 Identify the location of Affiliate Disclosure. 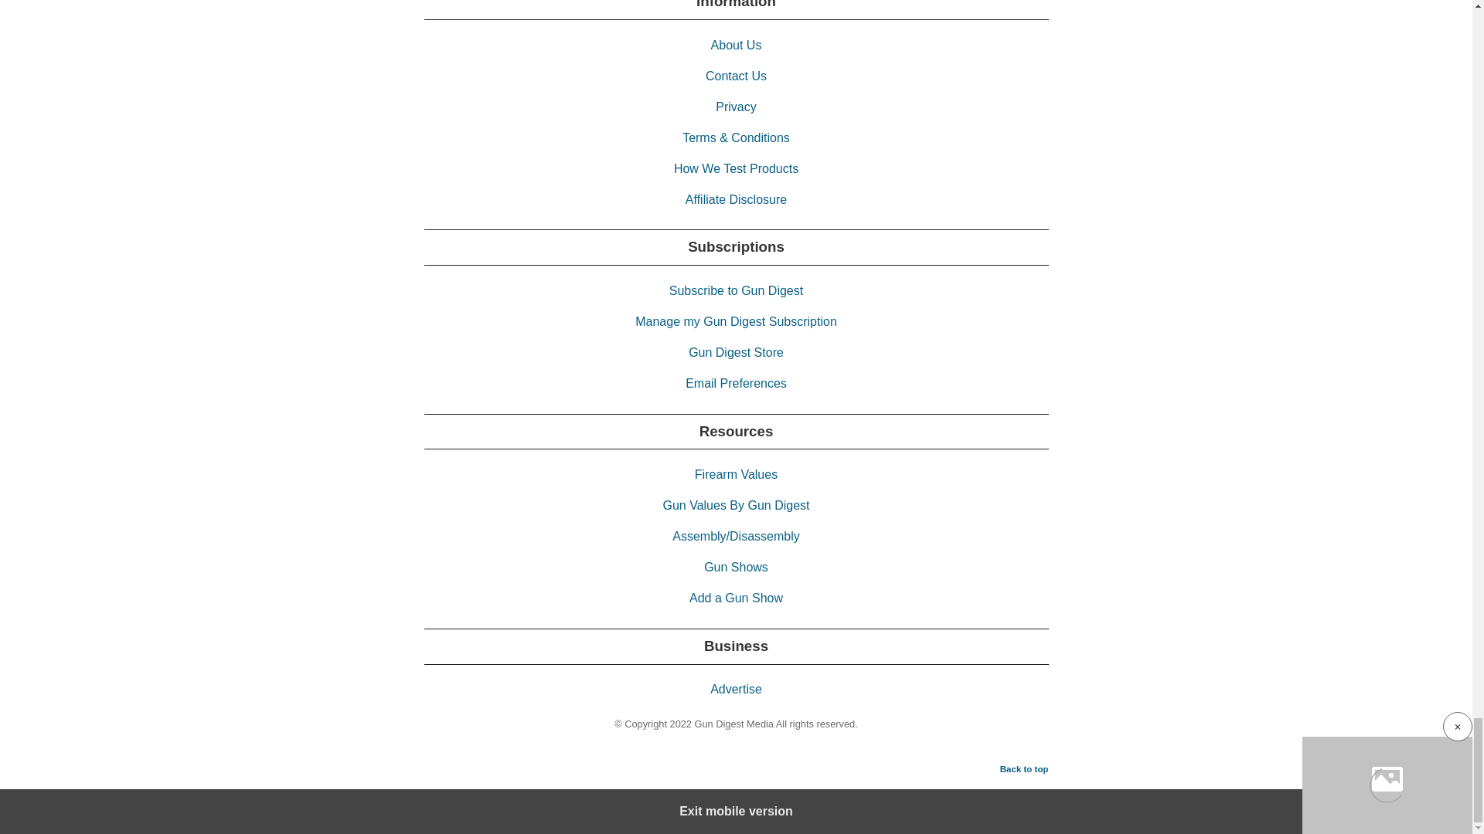
(736, 199).